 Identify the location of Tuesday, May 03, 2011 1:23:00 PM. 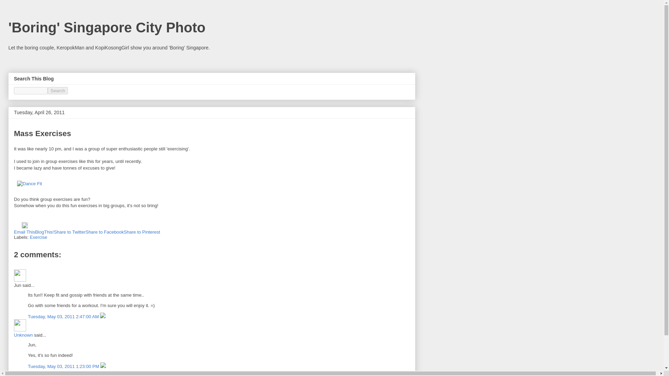
(64, 366).